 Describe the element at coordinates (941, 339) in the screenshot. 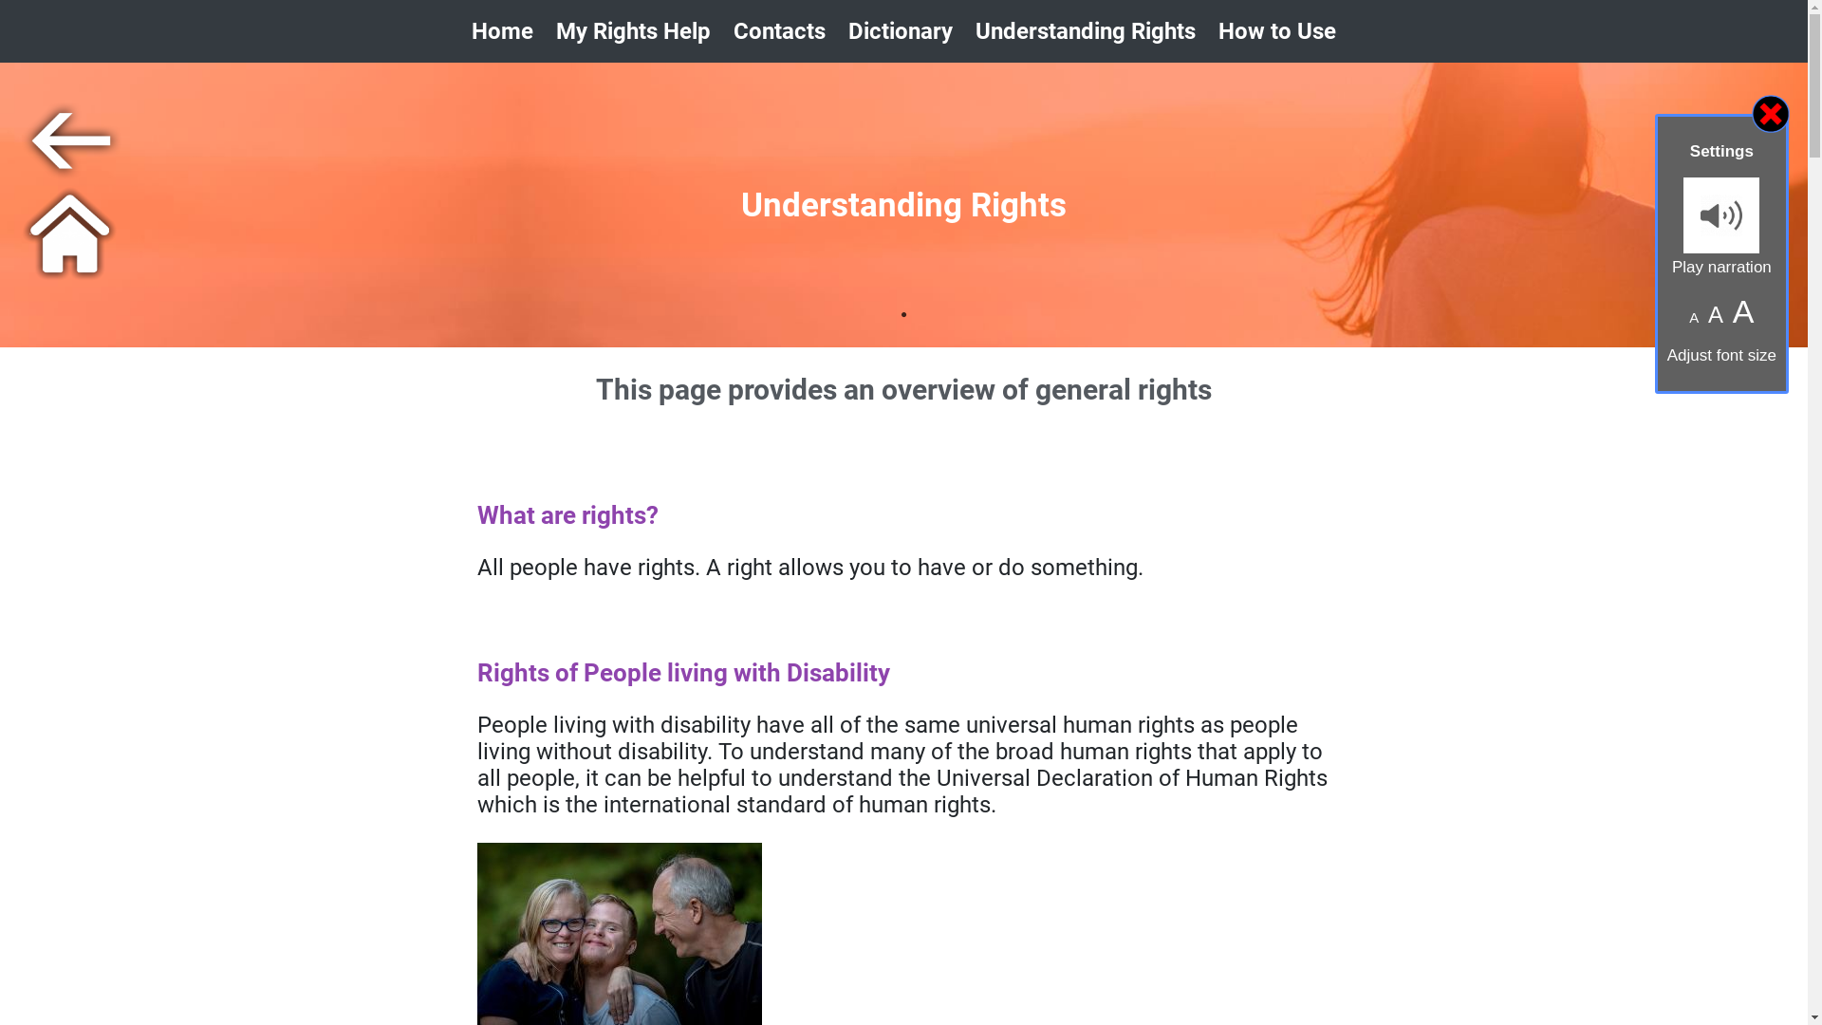

I see `1` at that location.